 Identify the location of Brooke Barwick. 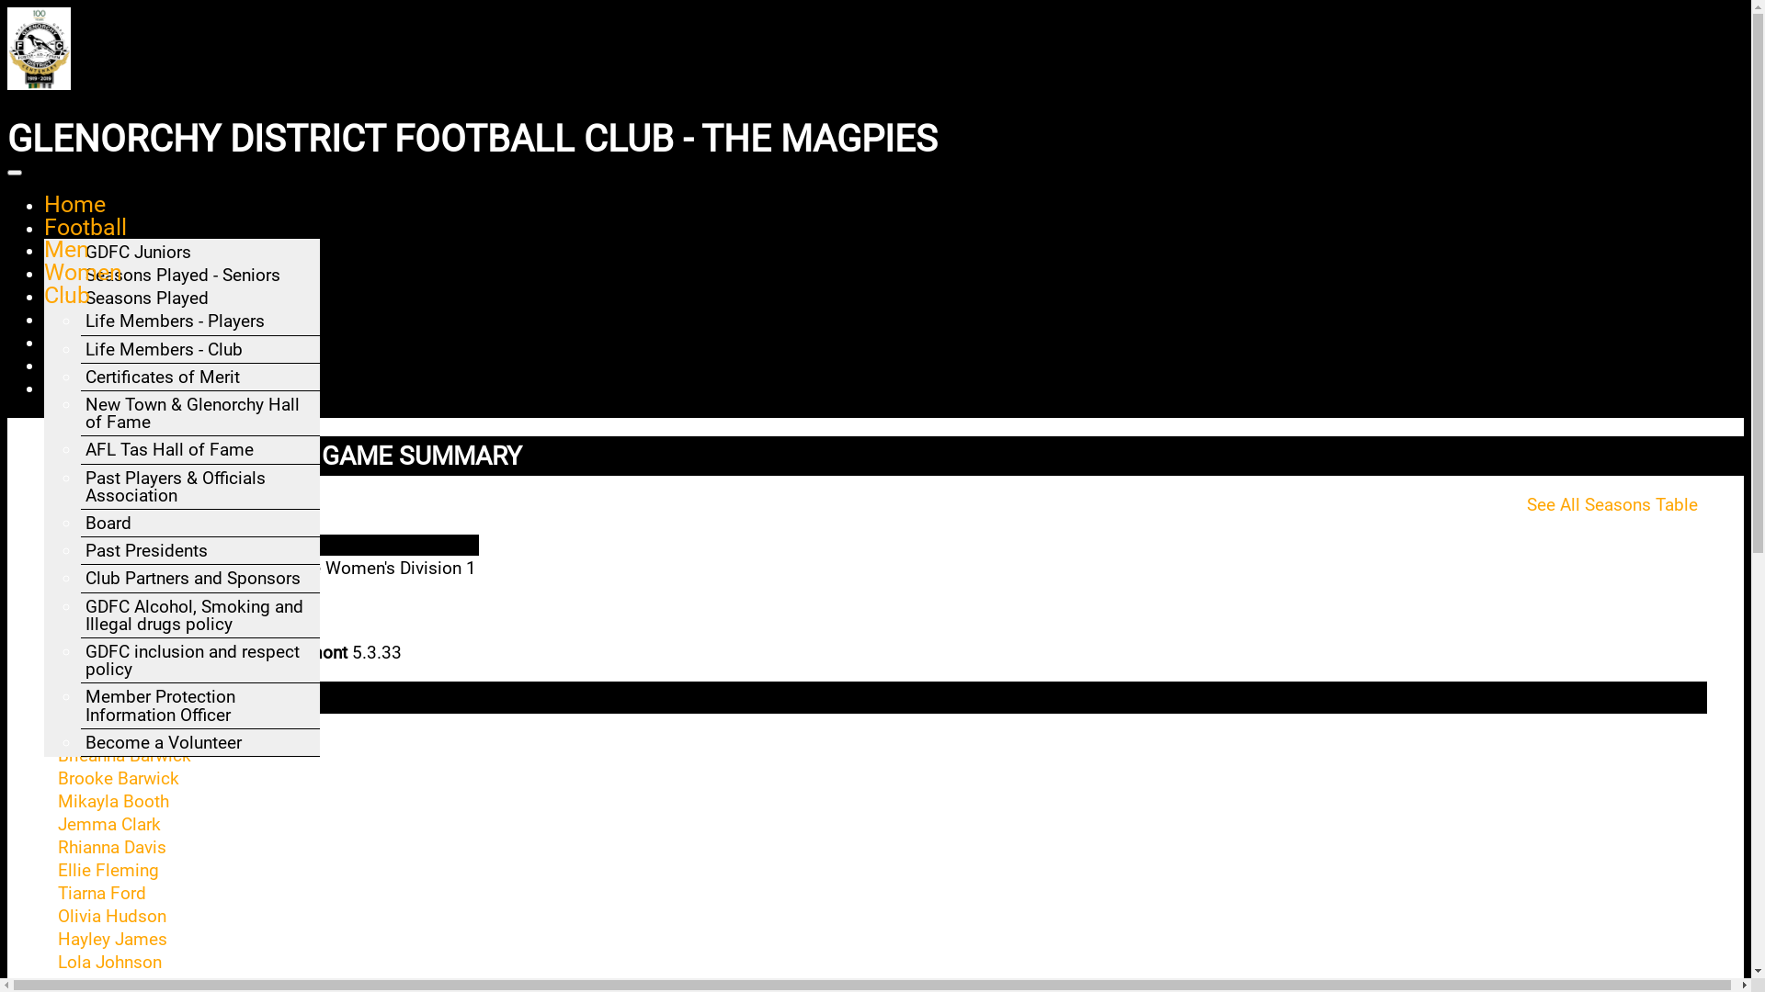
(119, 779).